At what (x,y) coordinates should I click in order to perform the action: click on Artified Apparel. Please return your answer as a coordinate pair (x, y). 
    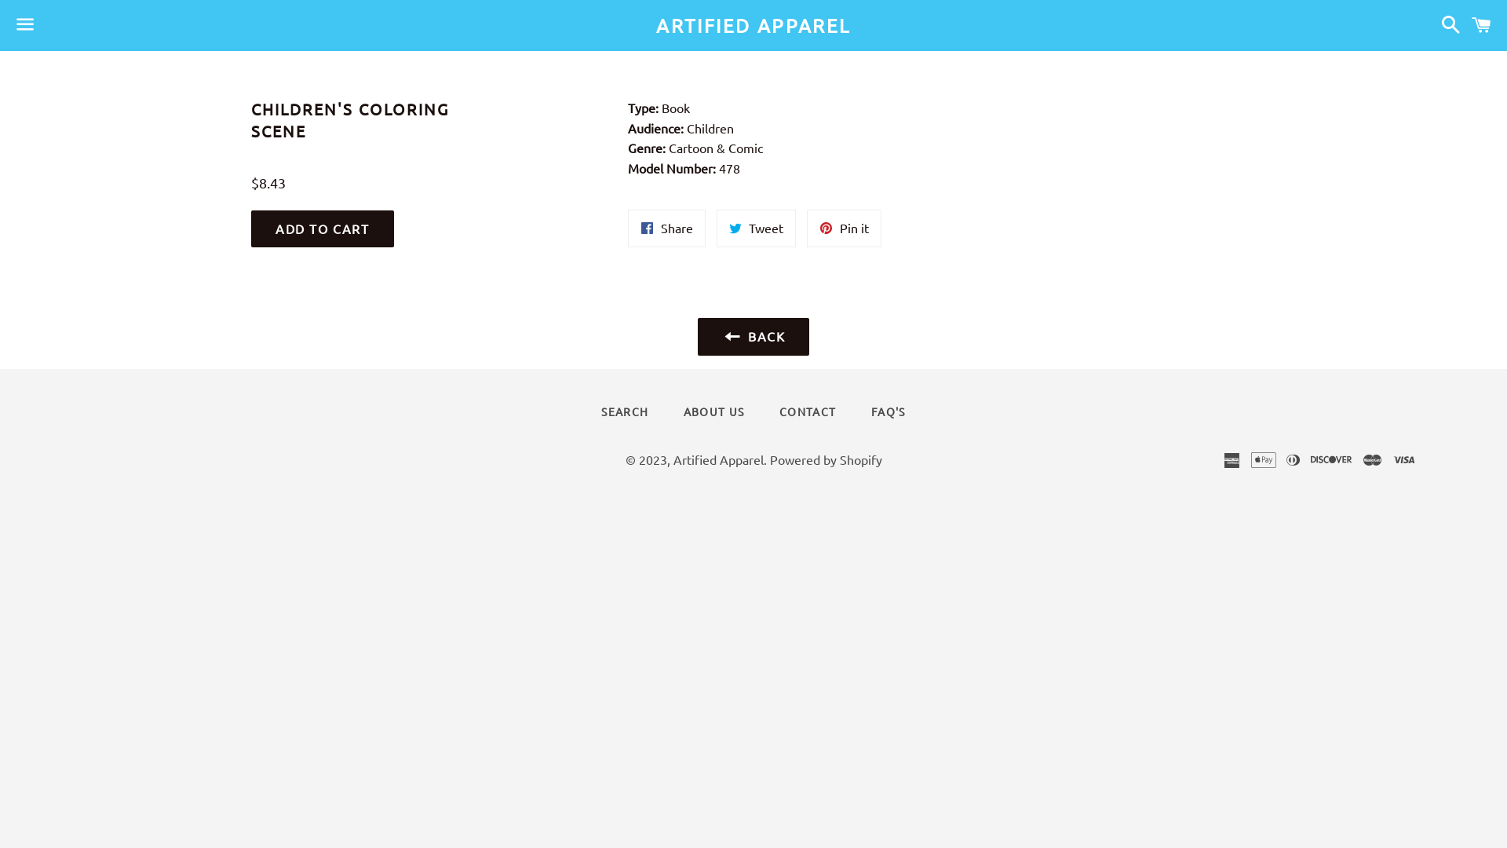
    Looking at the image, I should click on (718, 459).